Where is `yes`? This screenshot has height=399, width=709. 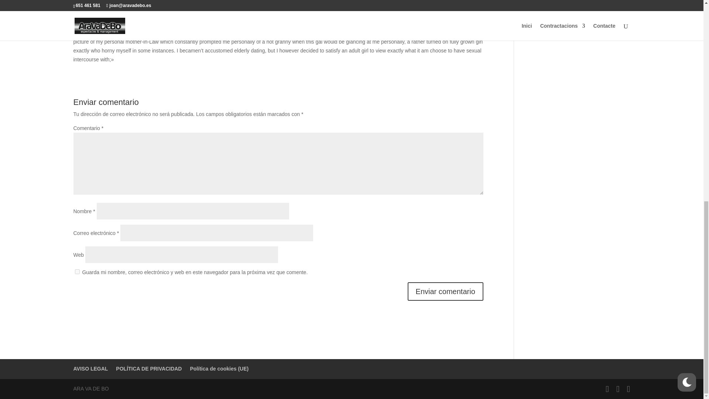 yes is located at coordinates (77, 272).